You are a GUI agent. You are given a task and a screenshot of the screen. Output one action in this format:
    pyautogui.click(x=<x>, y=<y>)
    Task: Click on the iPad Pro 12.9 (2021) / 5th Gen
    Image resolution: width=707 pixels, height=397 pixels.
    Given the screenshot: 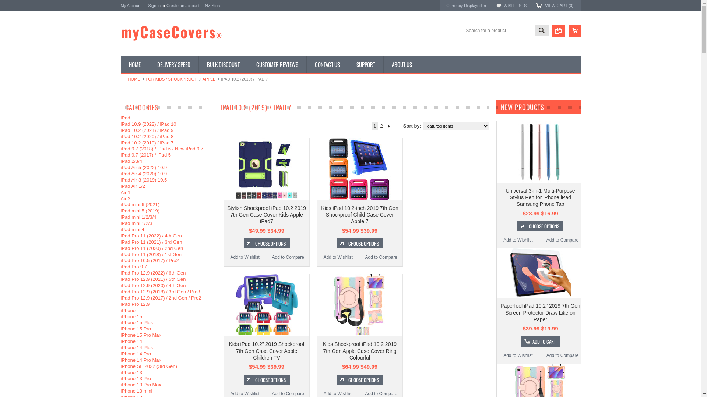 What is the action you would take?
    pyautogui.click(x=153, y=279)
    